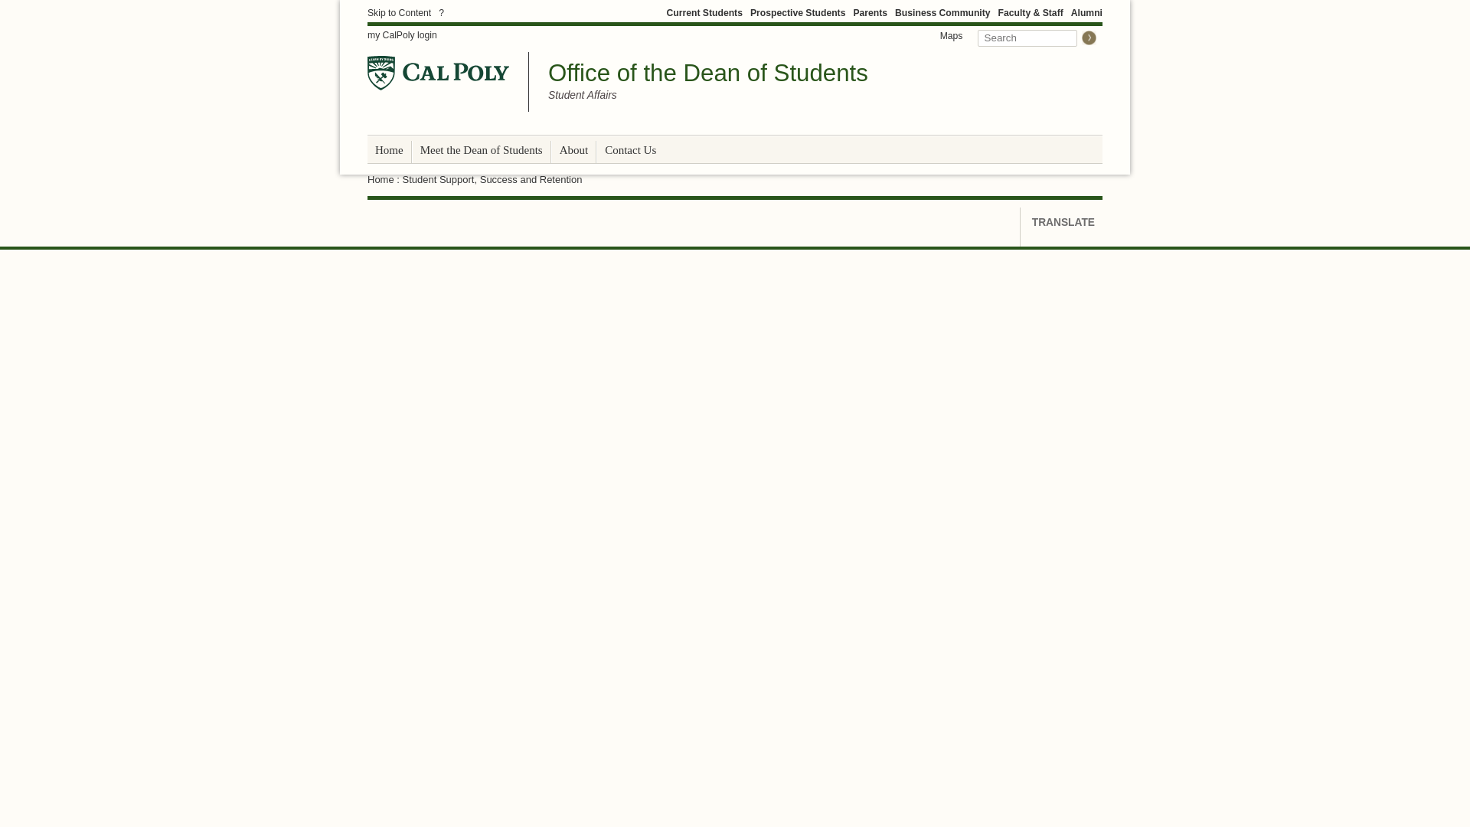  Describe the element at coordinates (942, 12) in the screenshot. I see `Business Community` at that location.